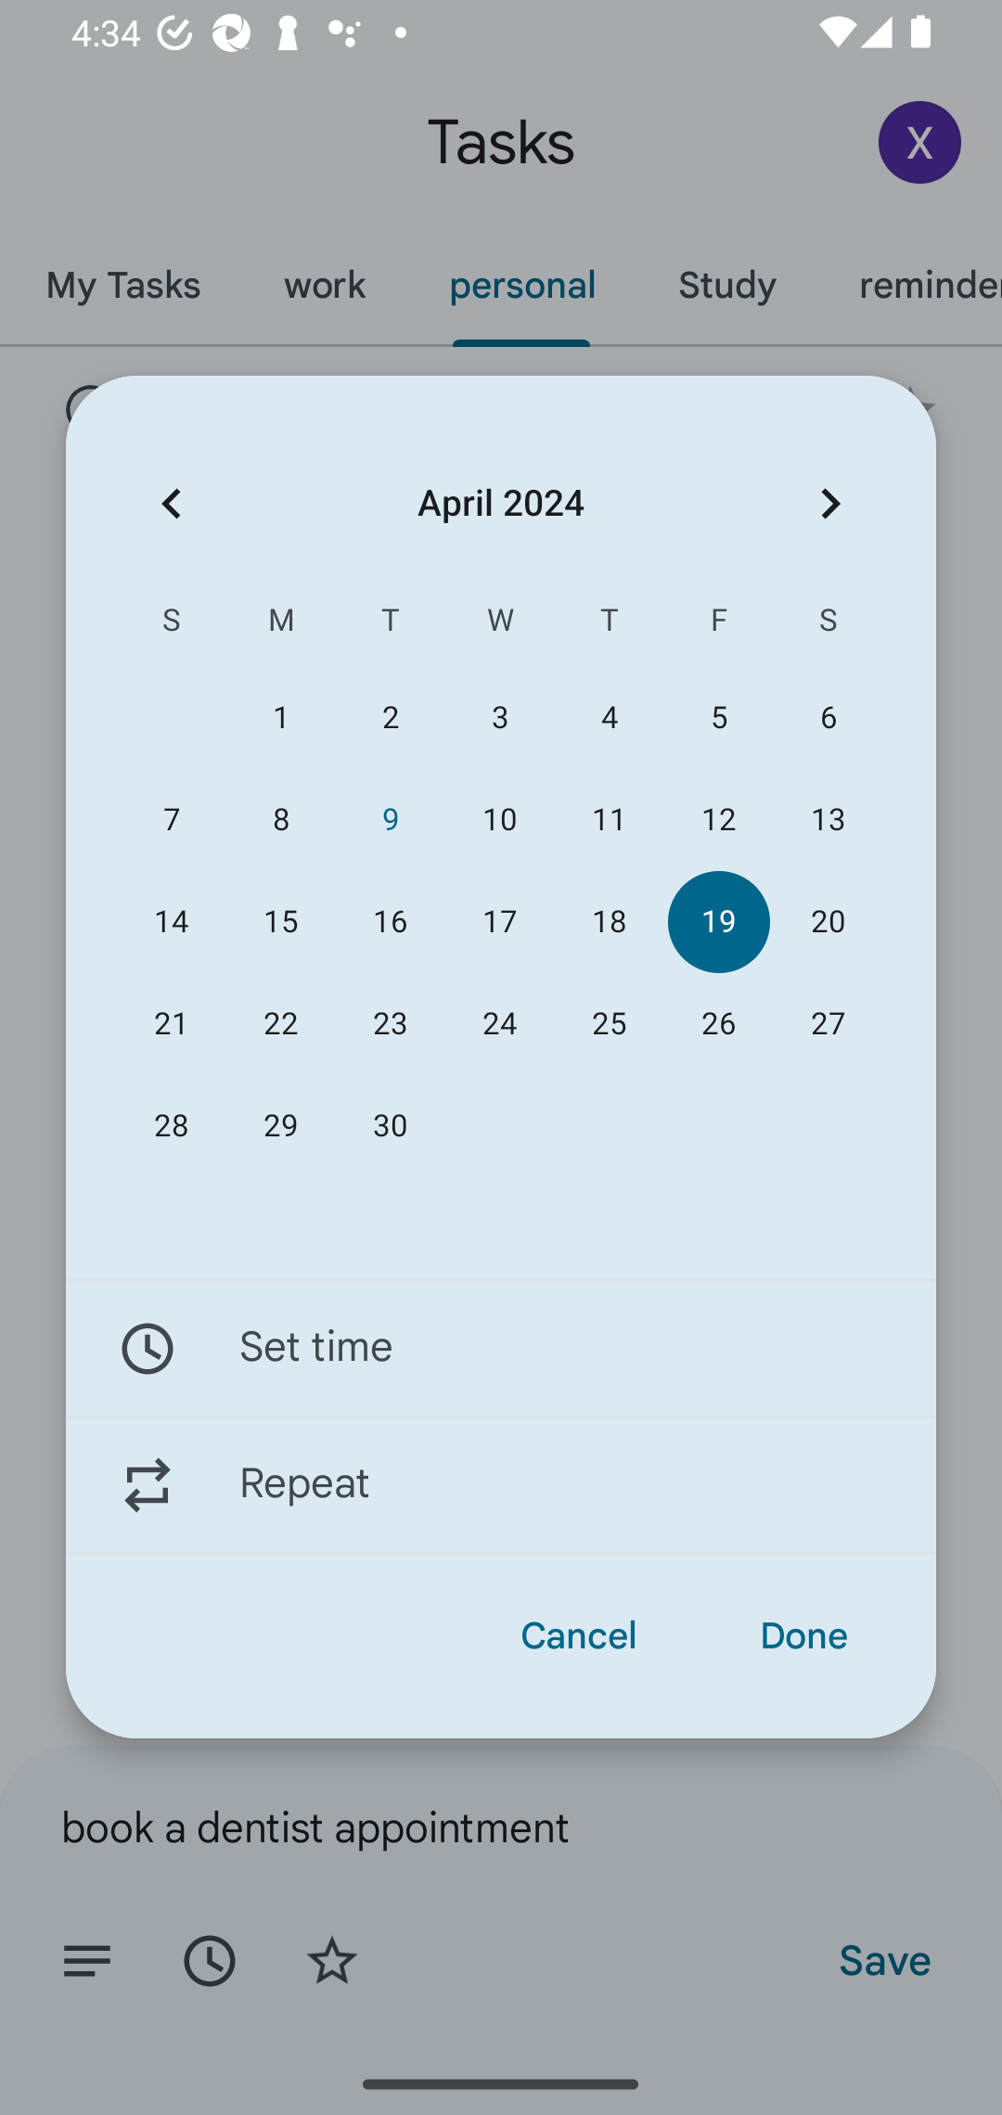 This screenshot has height=2115, width=1002. Describe the element at coordinates (390, 922) in the screenshot. I see `16 16 April 2024` at that location.